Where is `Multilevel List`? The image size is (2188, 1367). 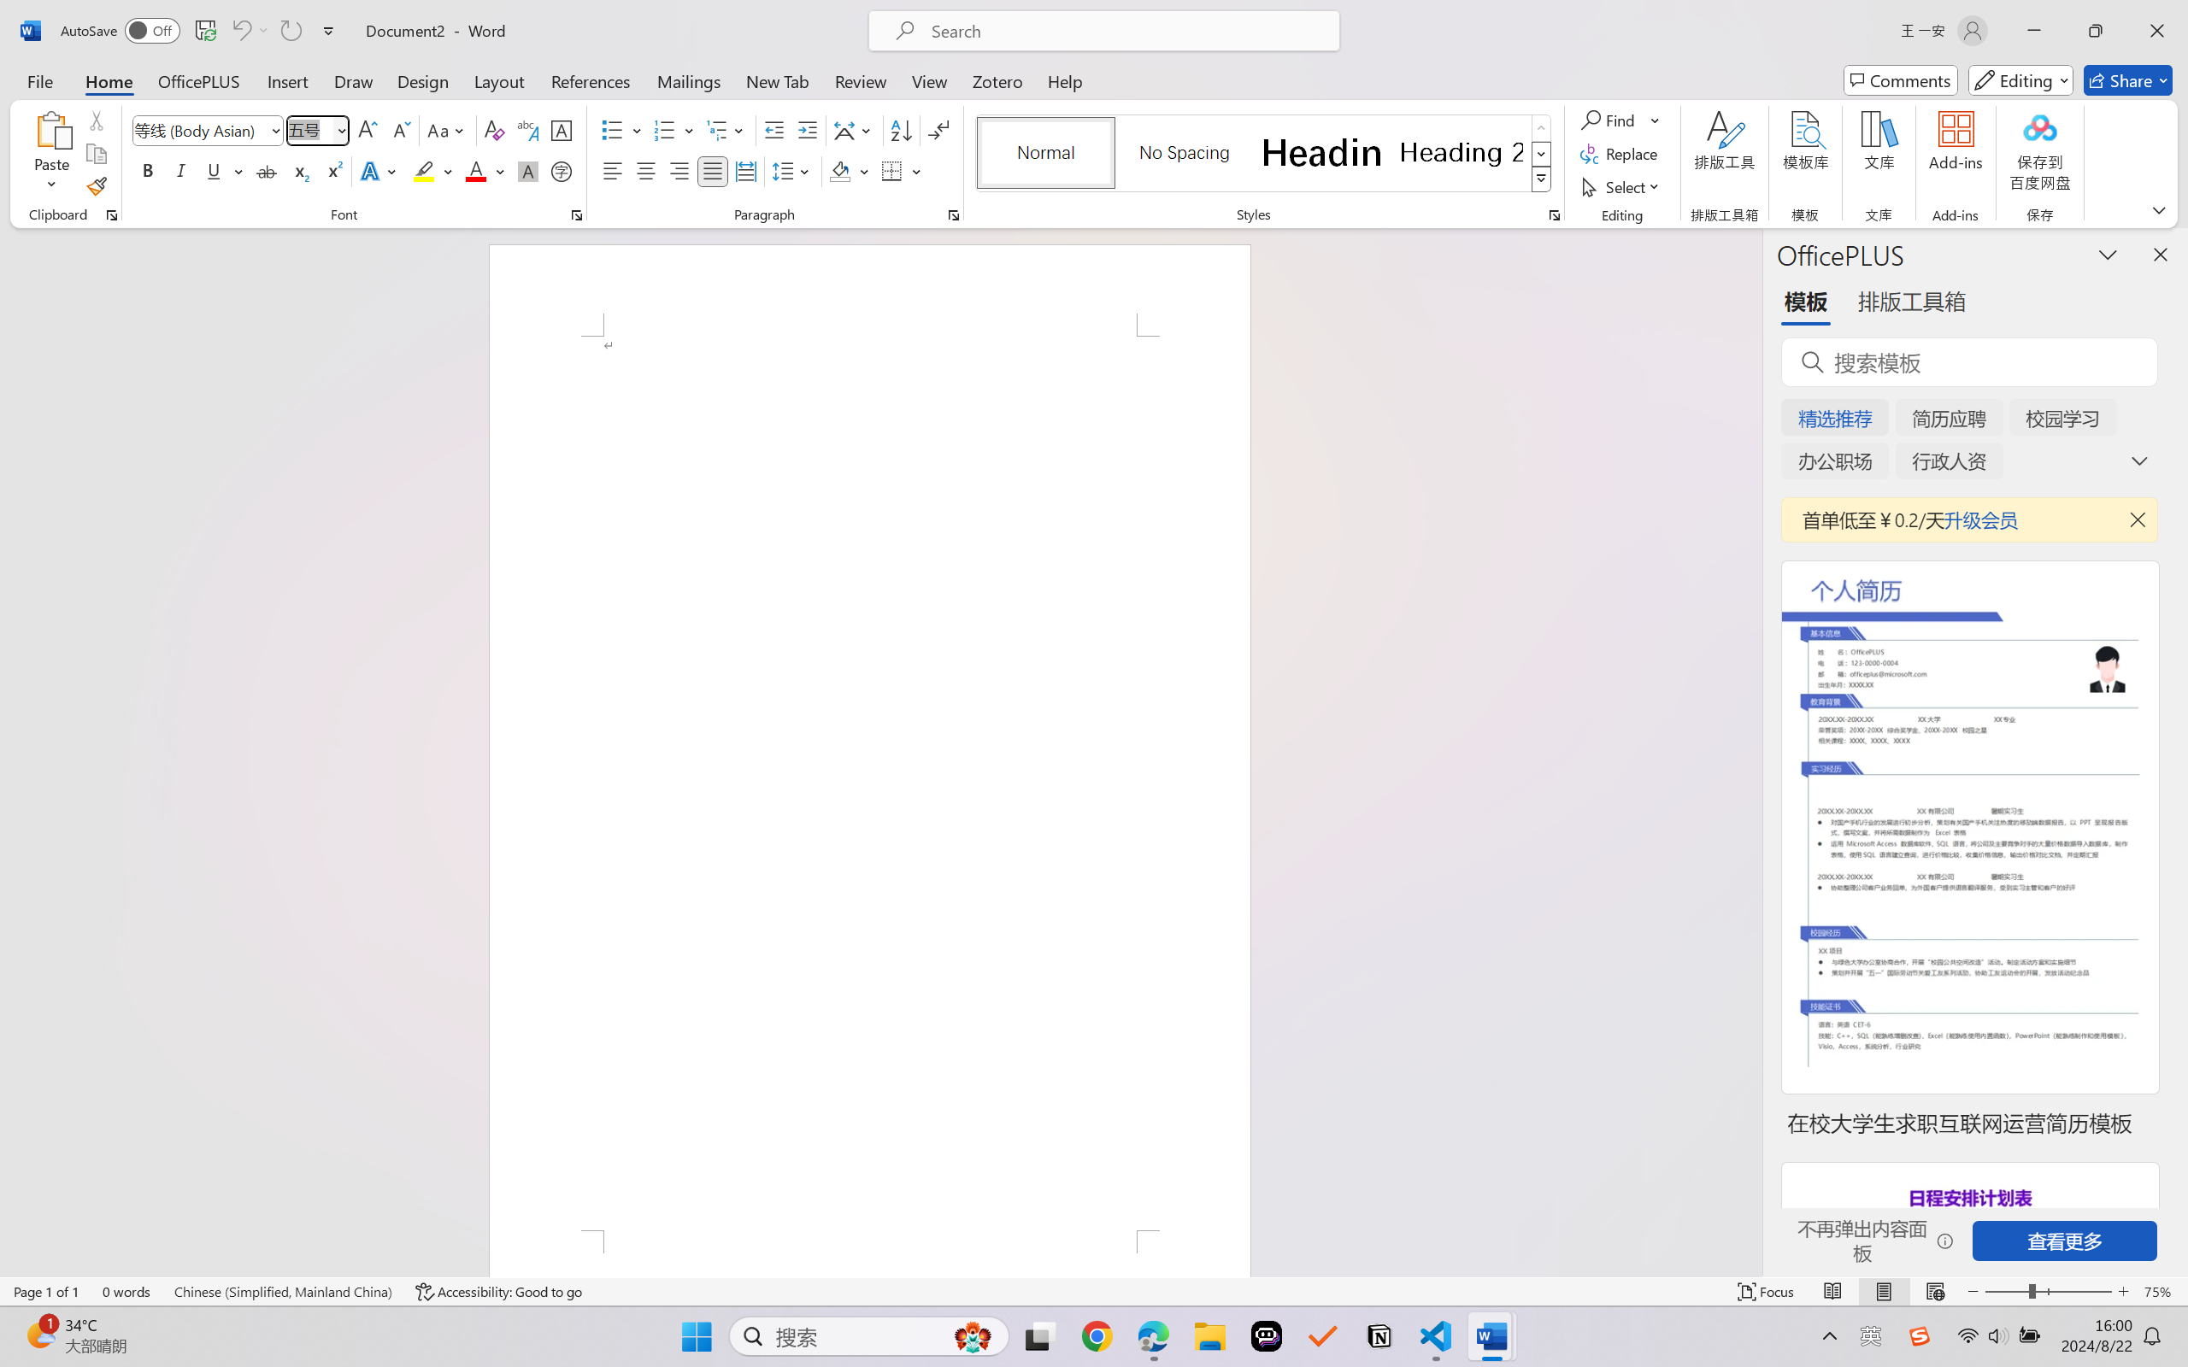
Multilevel List is located at coordinates (726, 130).